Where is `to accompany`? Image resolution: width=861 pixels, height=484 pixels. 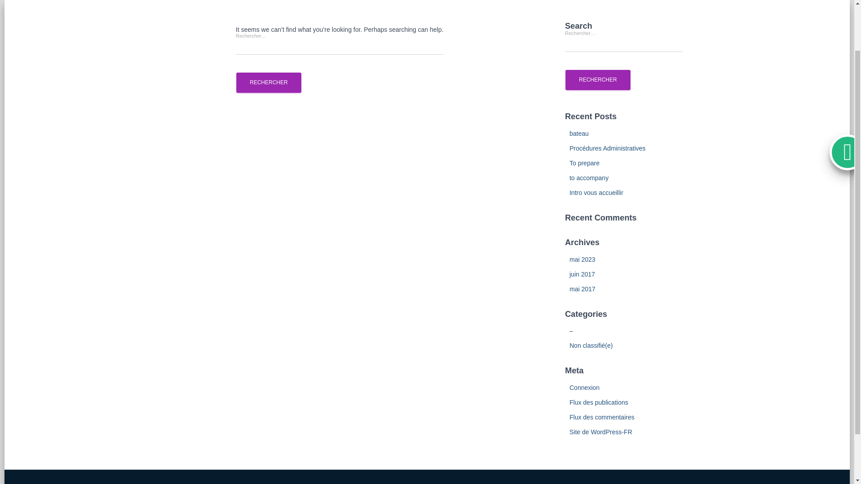 to accompany is located at coordinates (589, 177).